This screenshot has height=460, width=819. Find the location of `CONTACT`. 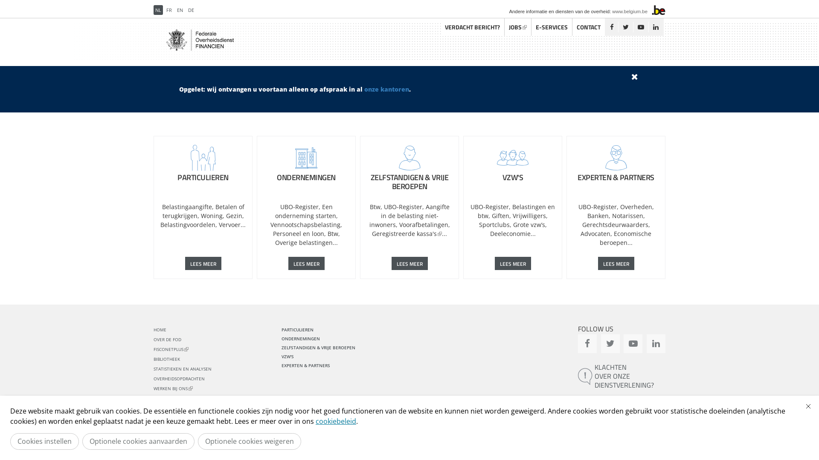

CONTACT is located at coordinates (589, 27).